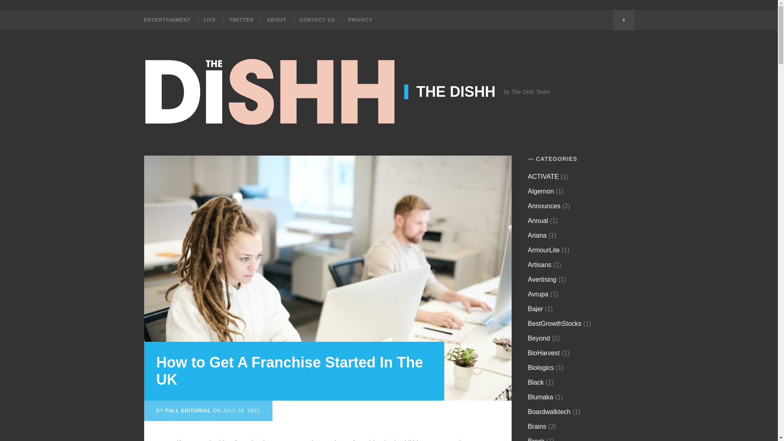 This screenshot has height=441, width=784. What do you see at coordinates (276, 20) in the screenshot?
I see `ABOUT` at bounding box center [276, 20].